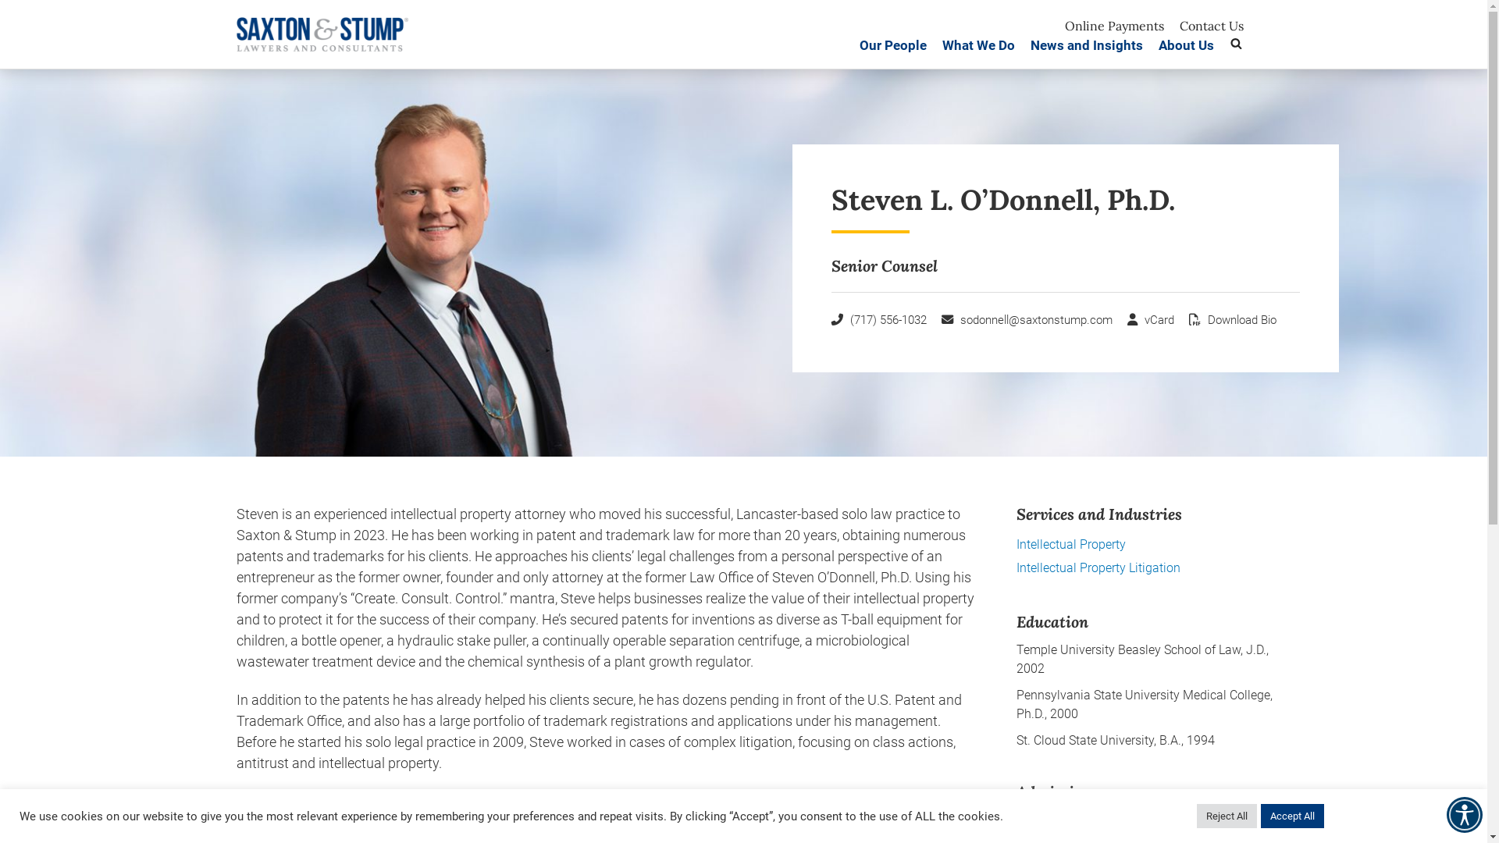 Image resolution: width=1499 pixels, height=843 pixels. I want to click on Contact Us, so click(1211, 26).